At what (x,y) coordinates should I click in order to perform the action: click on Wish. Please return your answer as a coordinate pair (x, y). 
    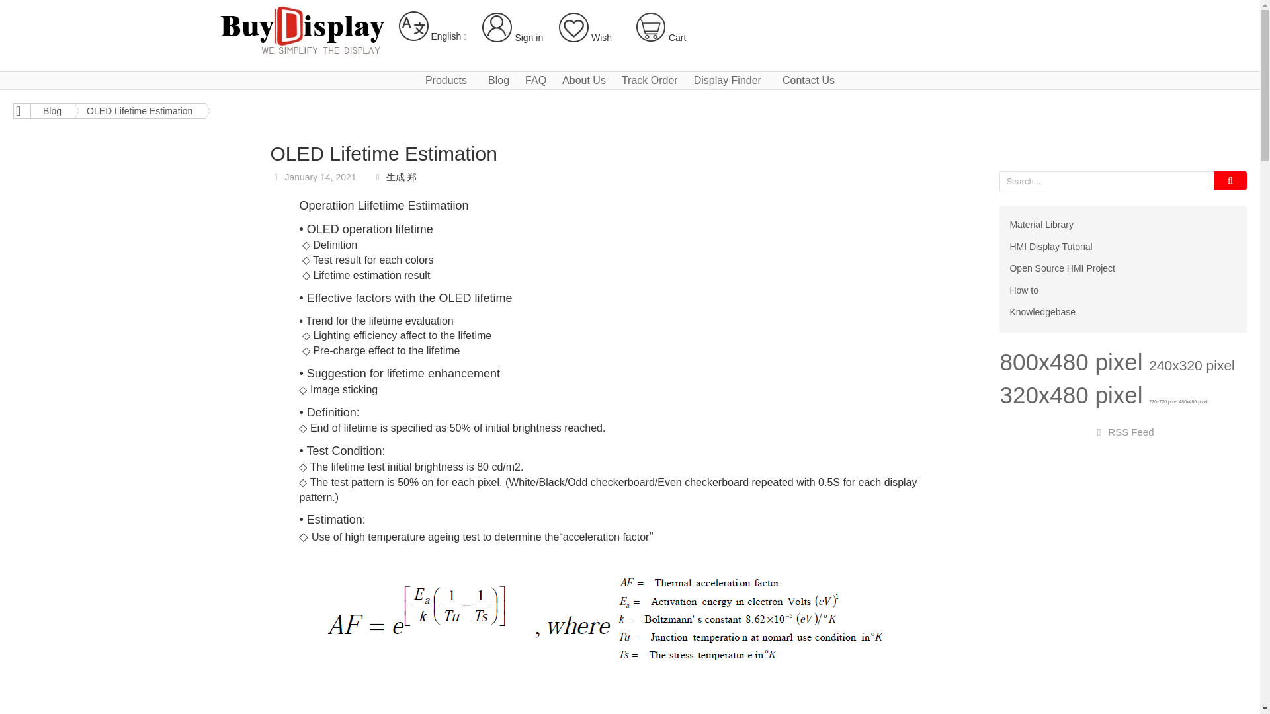
    Looking at the image, I should click on (585, 37).